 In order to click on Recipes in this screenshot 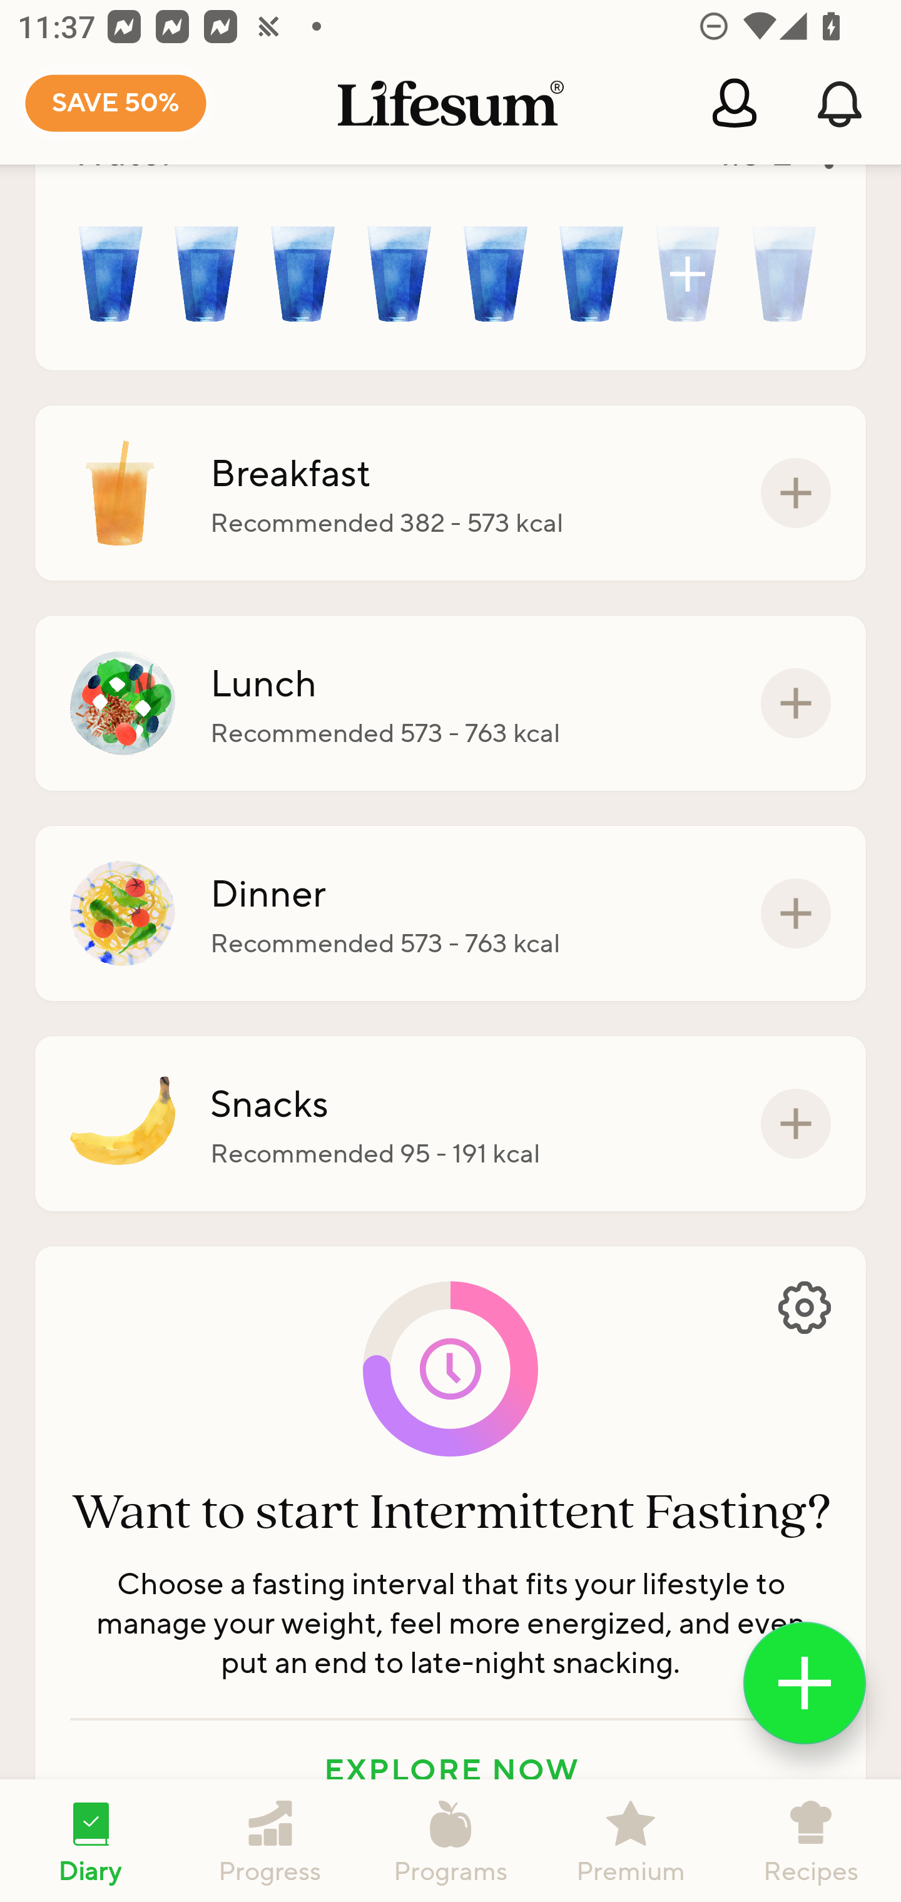, I will do `click(811, 1841)`.